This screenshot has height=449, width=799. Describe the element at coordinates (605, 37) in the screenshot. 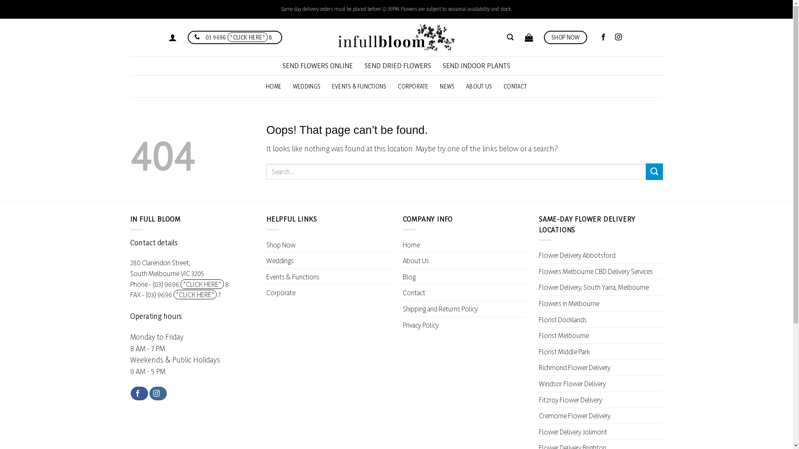

I see `Follow on Facebook` at that location.